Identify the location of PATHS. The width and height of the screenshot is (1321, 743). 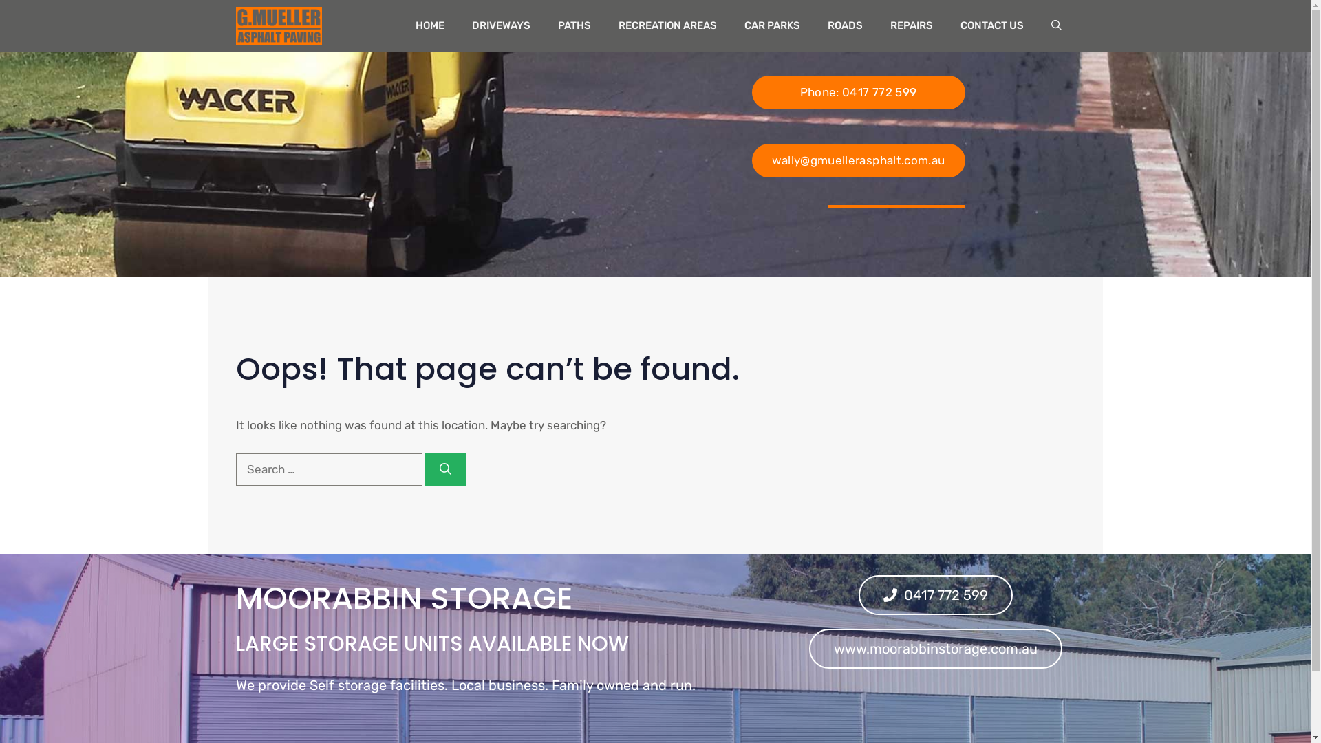
(574, 26).